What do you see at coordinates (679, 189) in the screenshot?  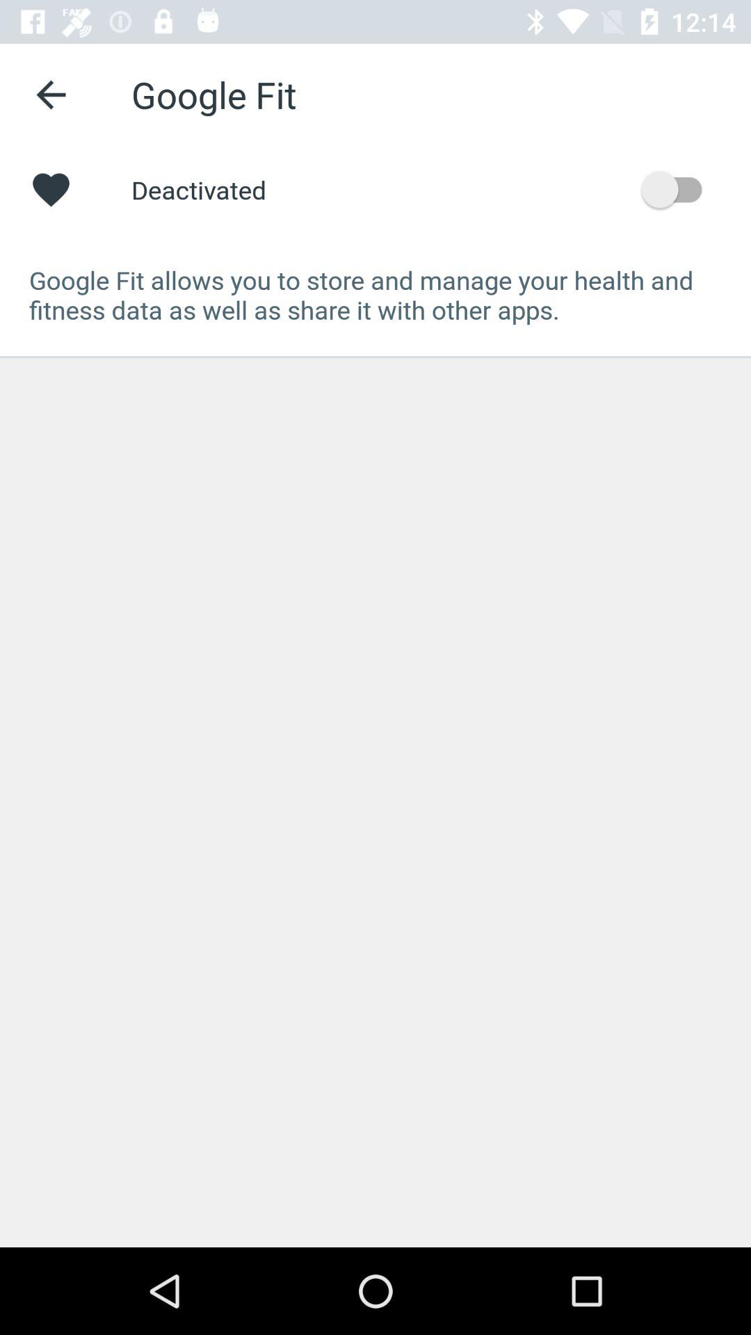 I see `deactivate button` at bounding box center [679, 189].